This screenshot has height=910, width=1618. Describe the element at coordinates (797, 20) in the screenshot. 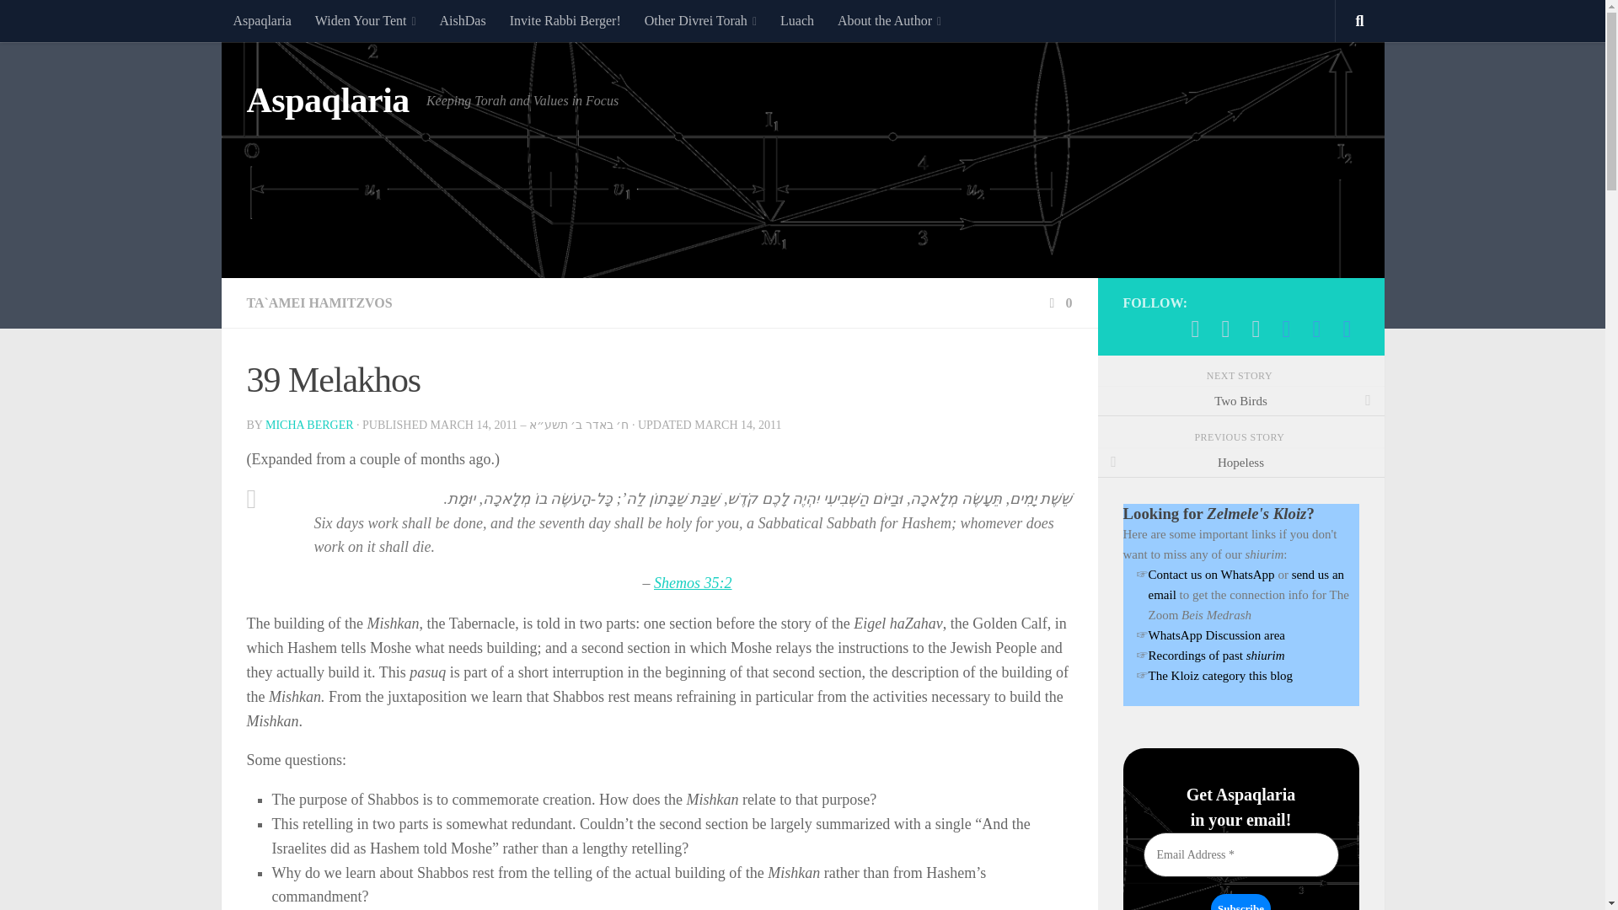

I see `Luach` at that location.